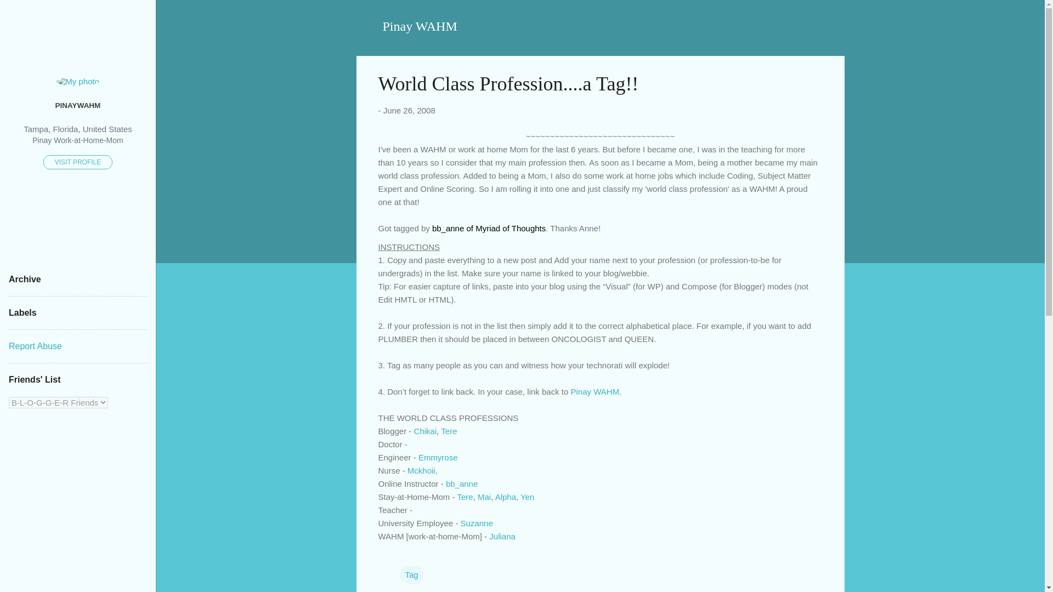 This screenshot has width=1053, height=592. What do you see at coordinates (420, 26) in the screenshot?
I see `Pinay WAHM` at bounding box center [420, 26].